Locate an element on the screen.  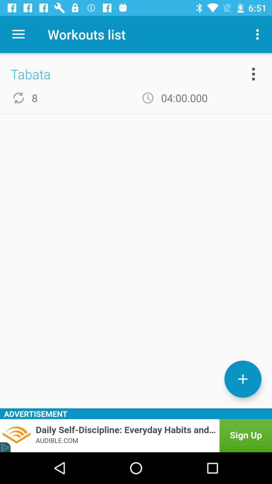
select icon below advertisement icon is located at coordinates (136, 436).